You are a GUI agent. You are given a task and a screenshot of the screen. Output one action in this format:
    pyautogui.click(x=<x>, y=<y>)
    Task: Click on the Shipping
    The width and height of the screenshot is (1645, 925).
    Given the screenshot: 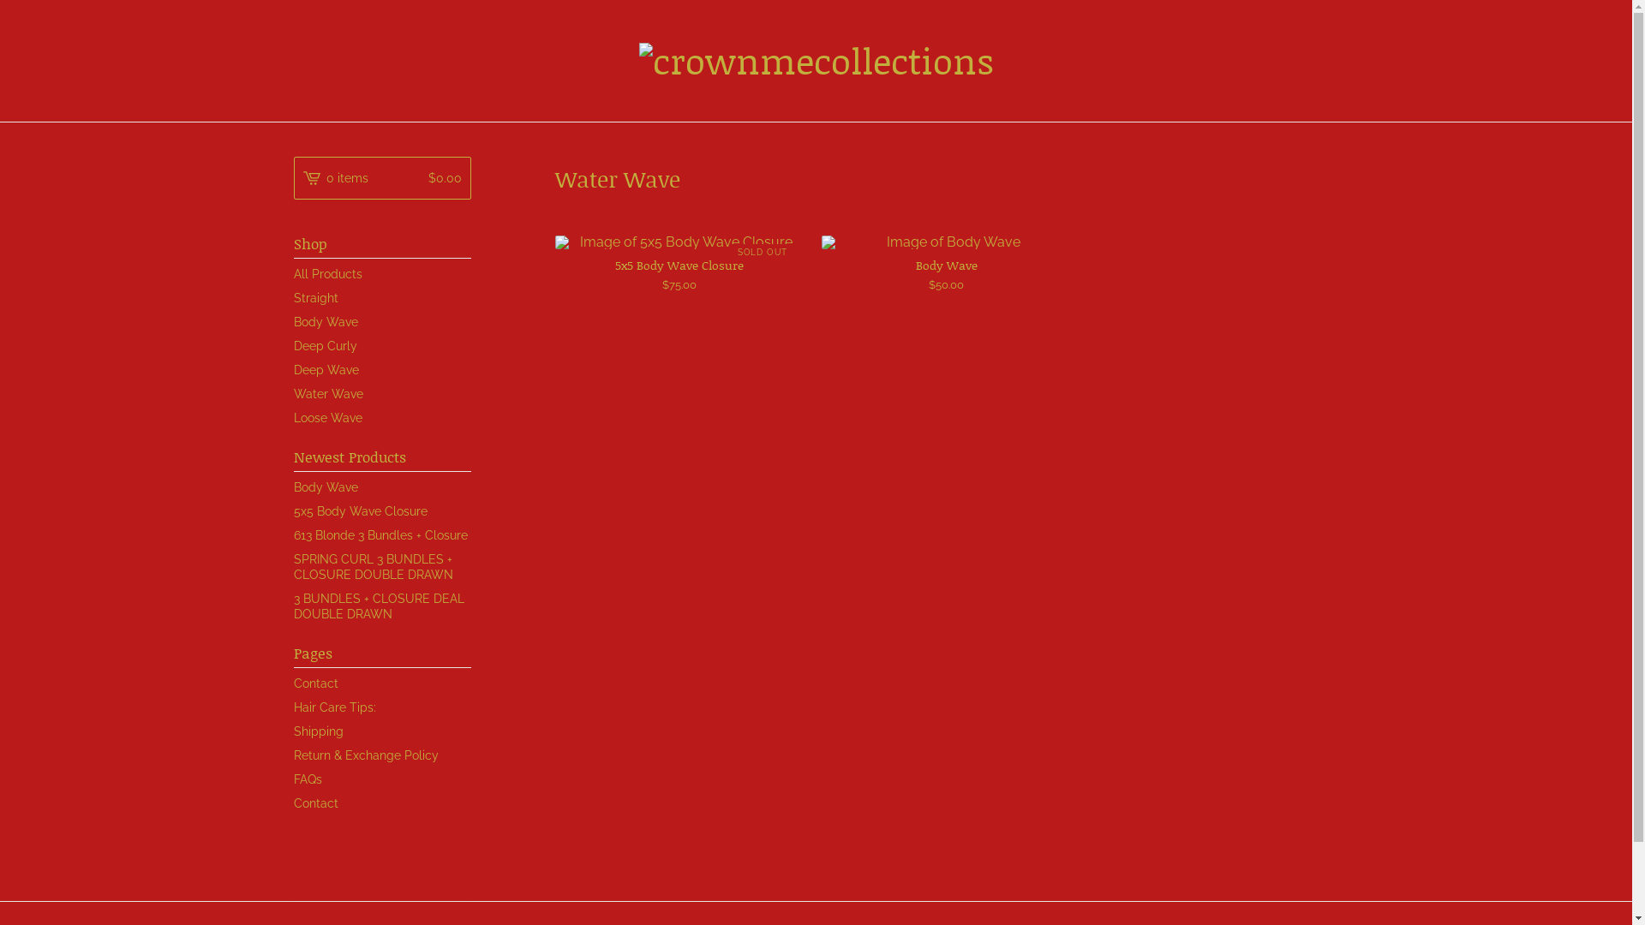 What is the action you would take?
    pyautogui.click(x=382, y=731)
    